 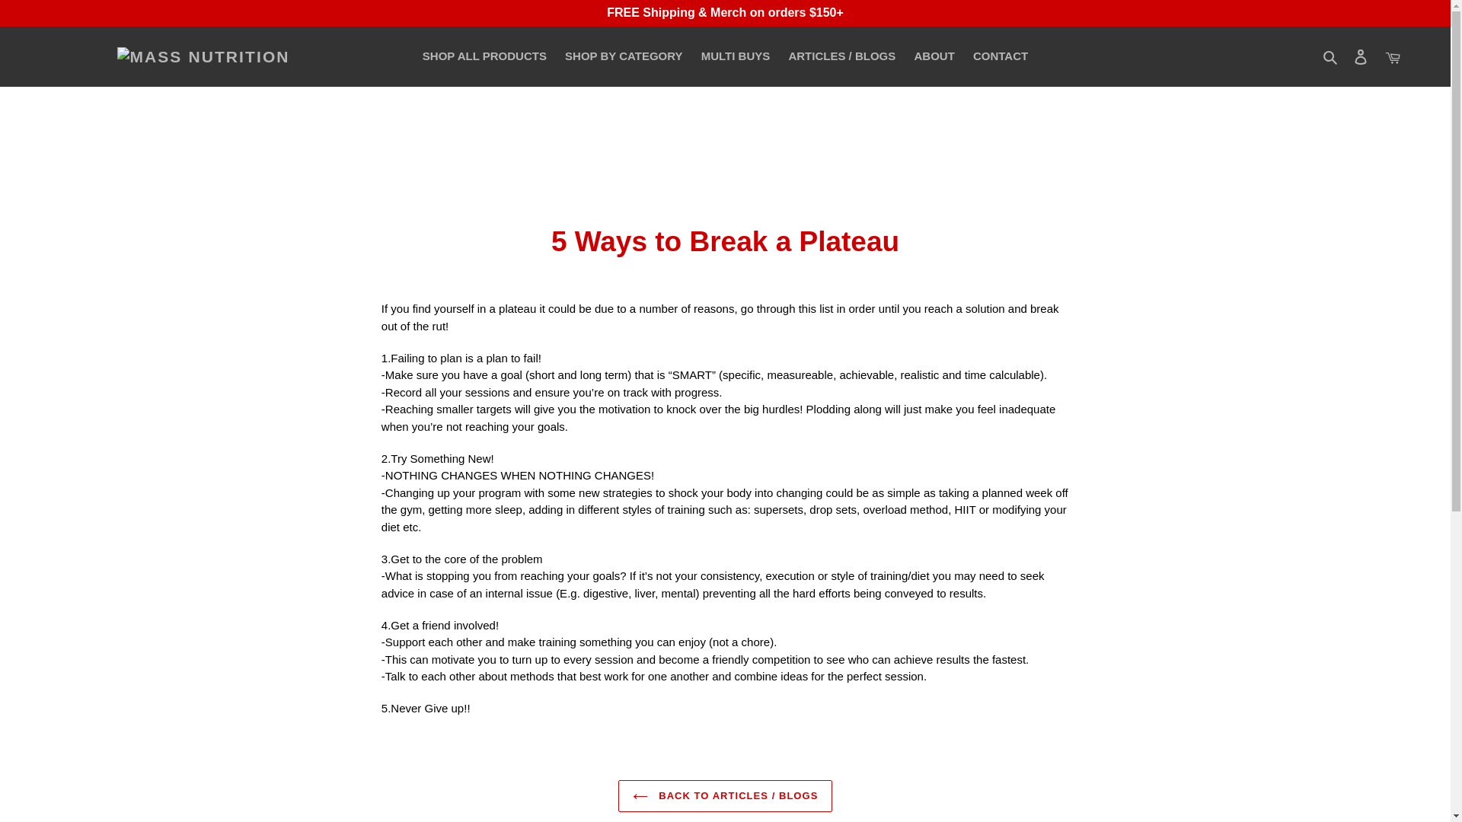 What do you see at coordinates (1393, 56) in the screenshot?
I see `Cart` at bounding box center [1393, 56].